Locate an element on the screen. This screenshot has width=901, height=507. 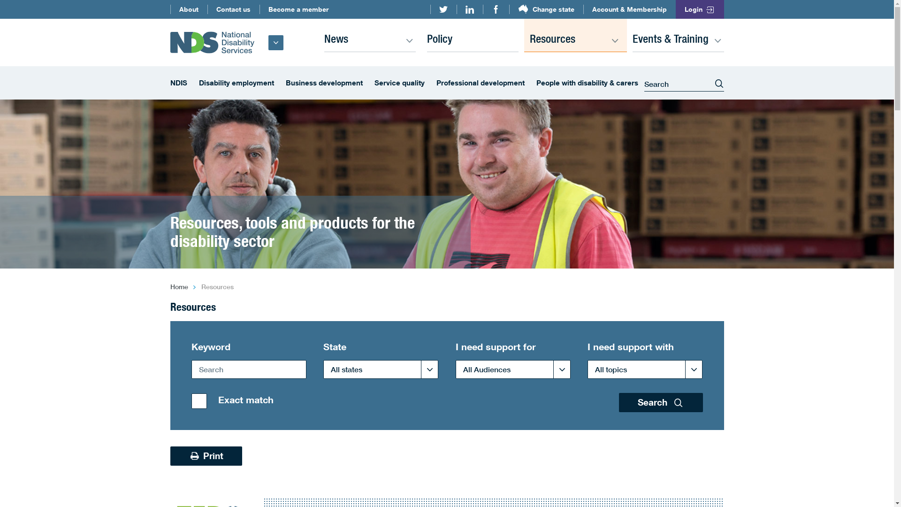
Become a member is located at coordinates (298, 9).